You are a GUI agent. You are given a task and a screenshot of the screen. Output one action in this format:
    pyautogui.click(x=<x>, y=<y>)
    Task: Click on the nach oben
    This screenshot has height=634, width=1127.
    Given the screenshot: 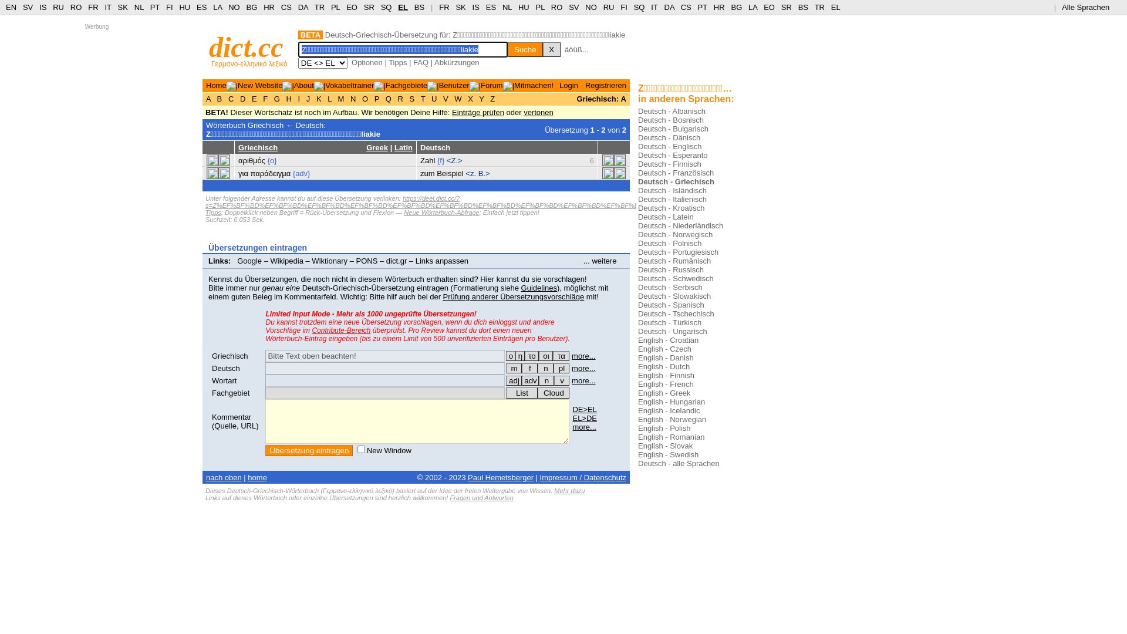 What is the action you would take?
    pyautogui.click(x=224, y=478)
    